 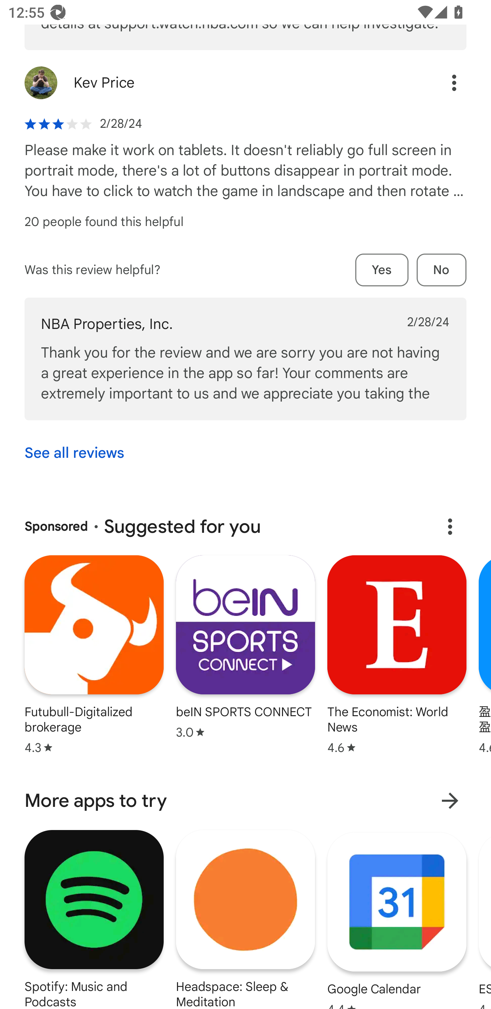 I want to click on More apps to try More results for More apps to try, so click(x=245, y=800).